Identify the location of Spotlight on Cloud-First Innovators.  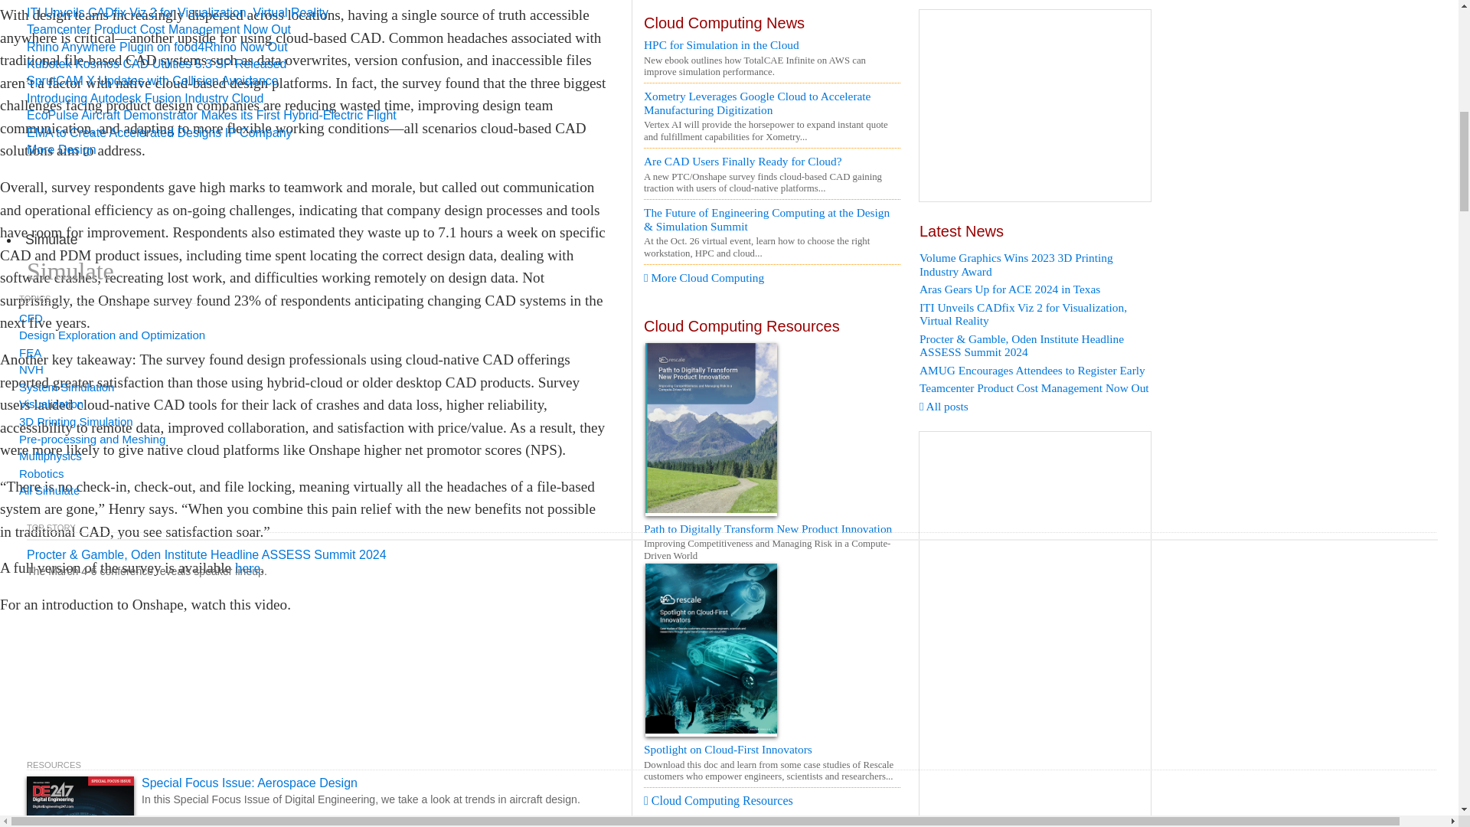
(772, 784).